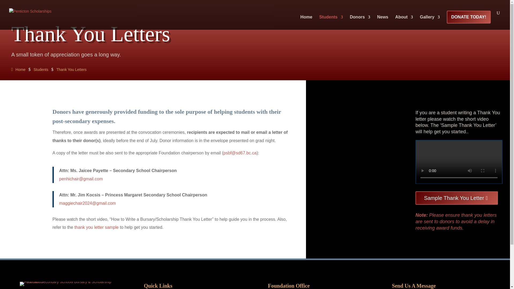  I want to click on Students, so click(41, 70).